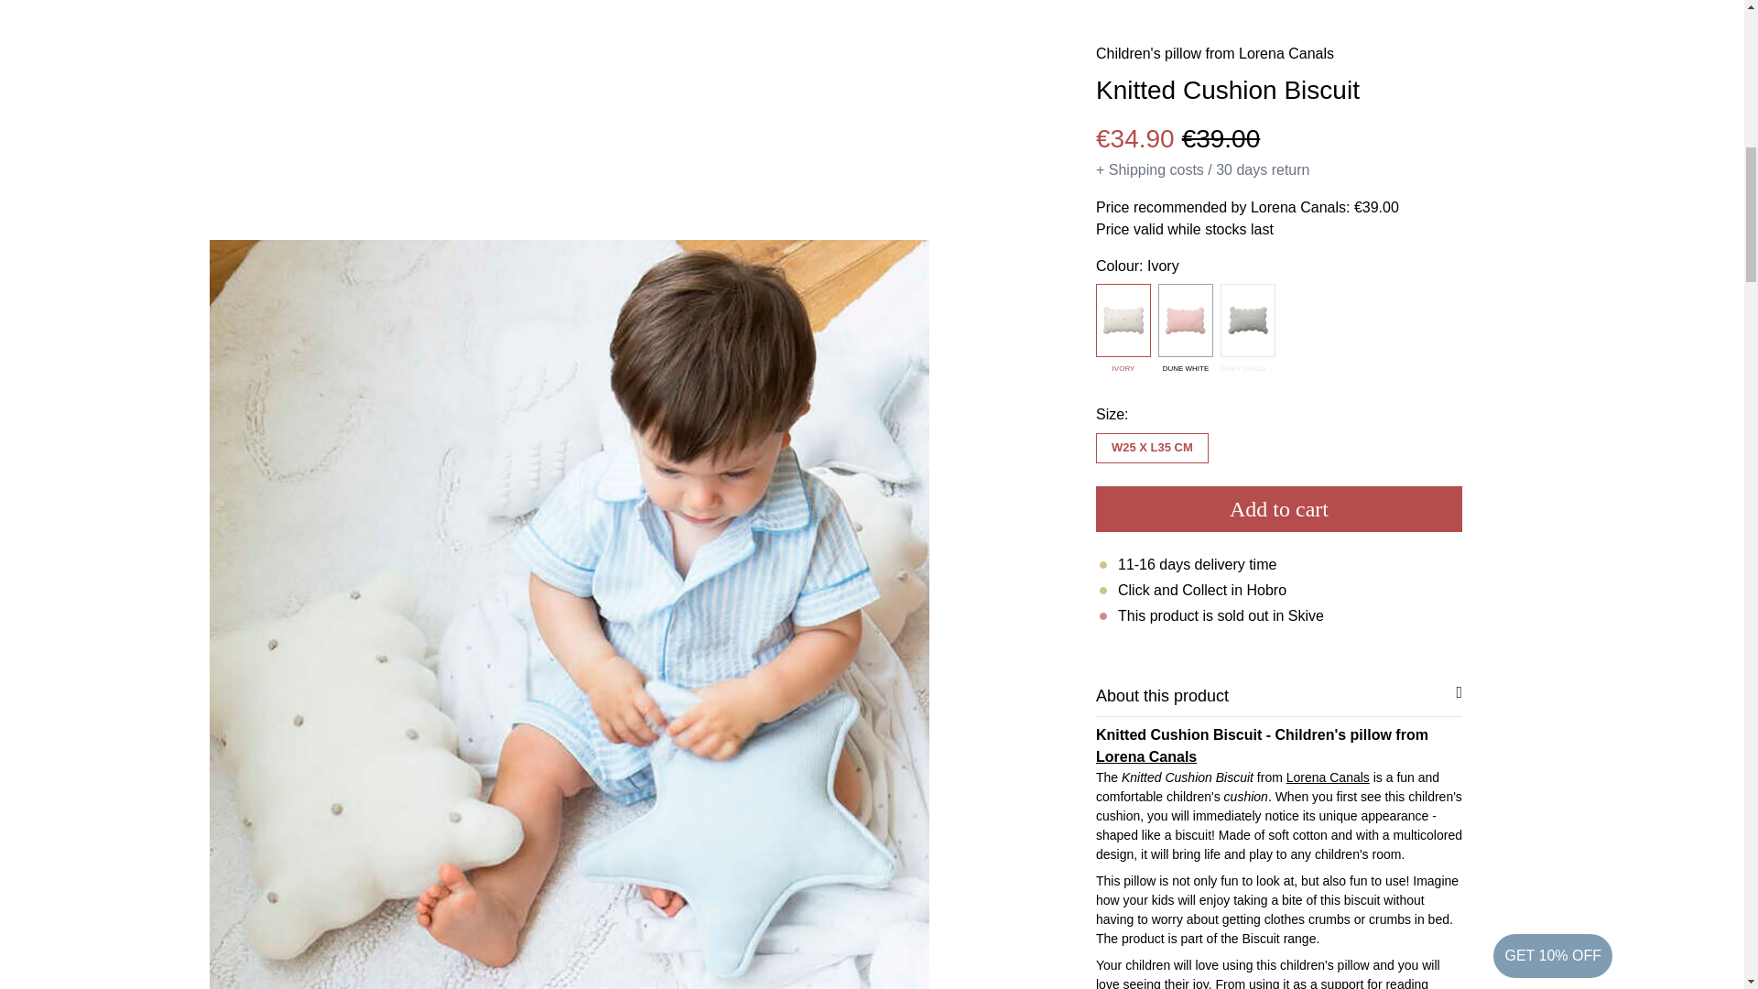 This screenshot has width=1758, height=989. I want to click on KIDS, so click(1420, 701).